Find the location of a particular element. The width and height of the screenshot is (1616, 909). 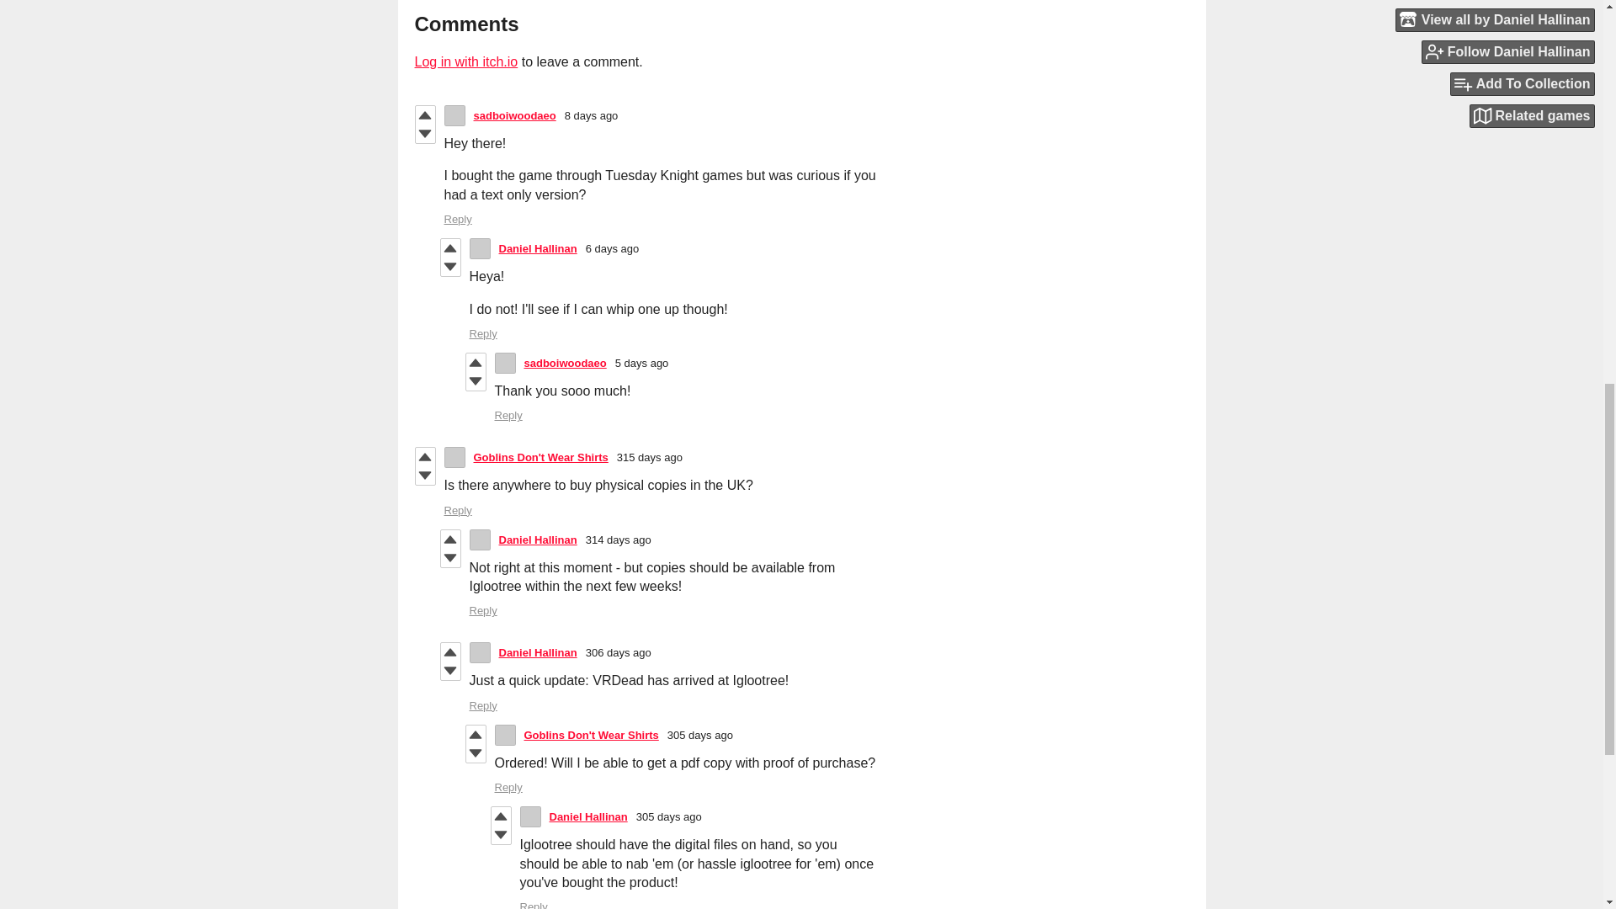

Vote down is located at coordinates (476, 380).